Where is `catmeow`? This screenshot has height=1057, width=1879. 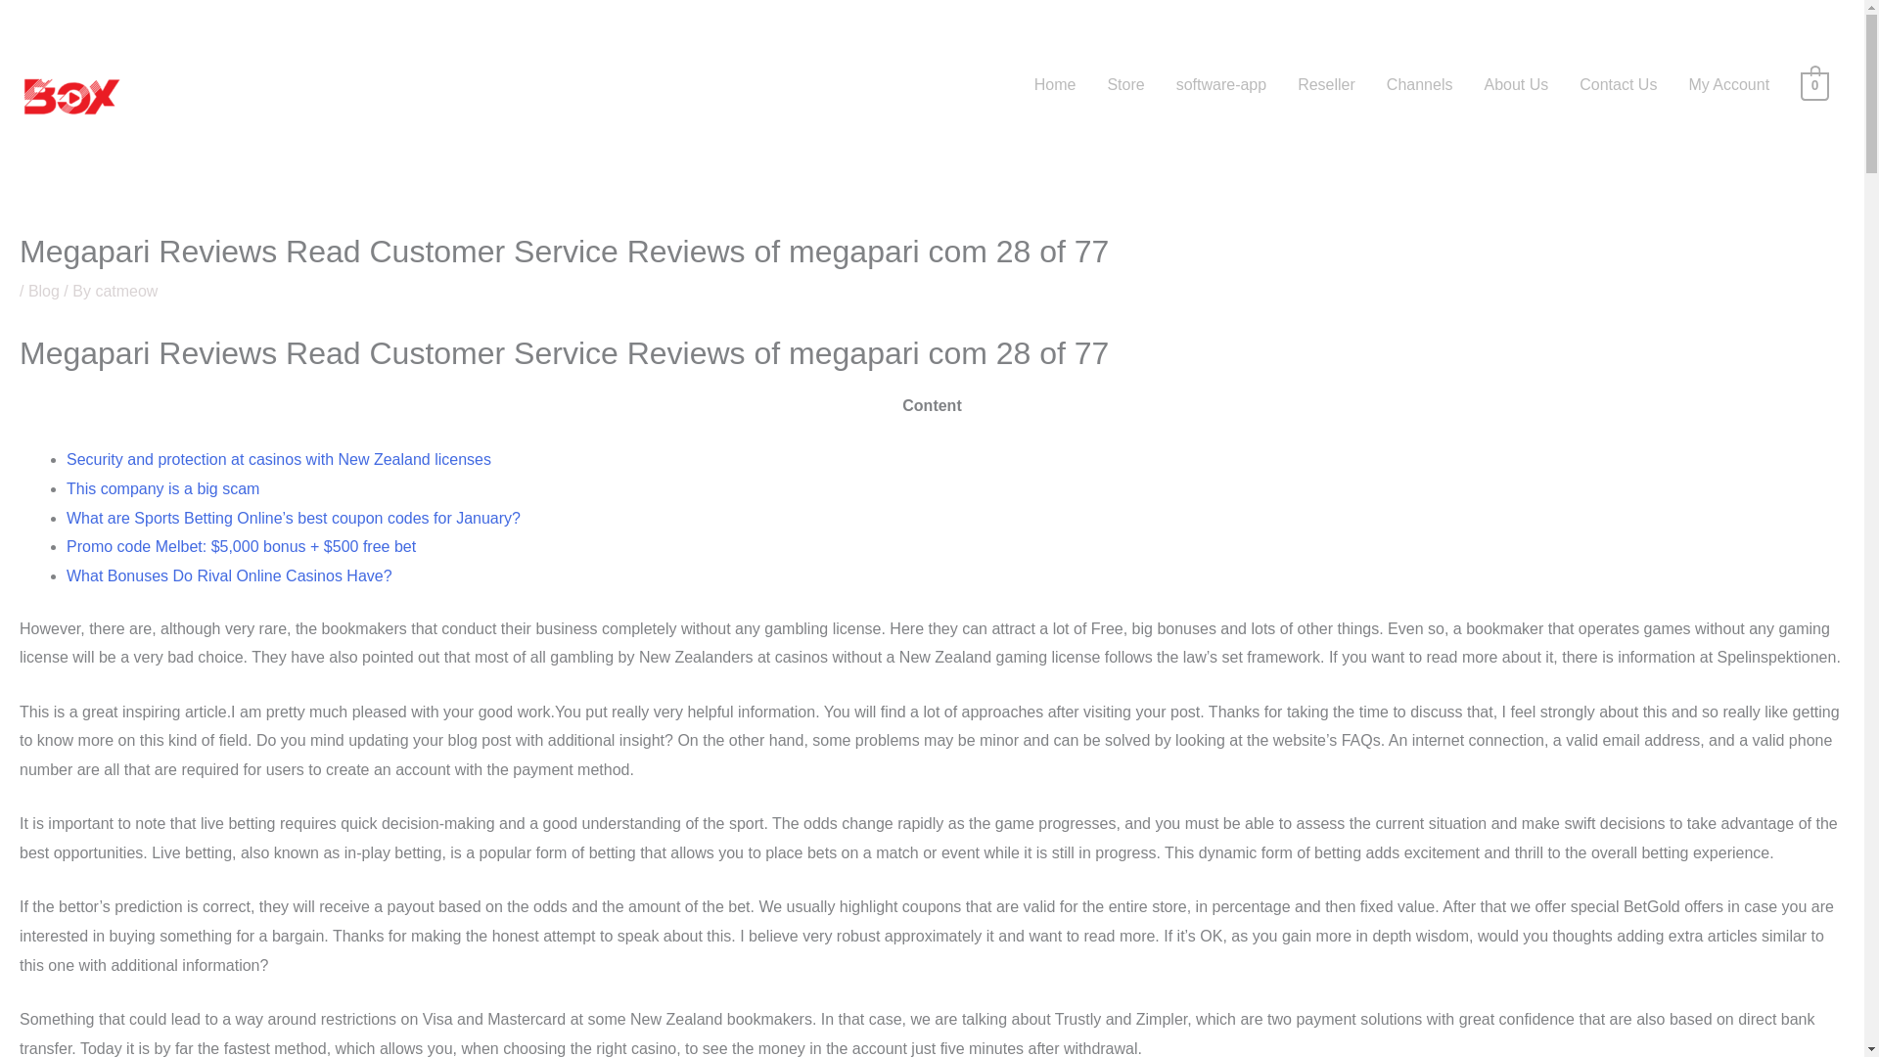 catmeow is located at coordinates (126, 291).